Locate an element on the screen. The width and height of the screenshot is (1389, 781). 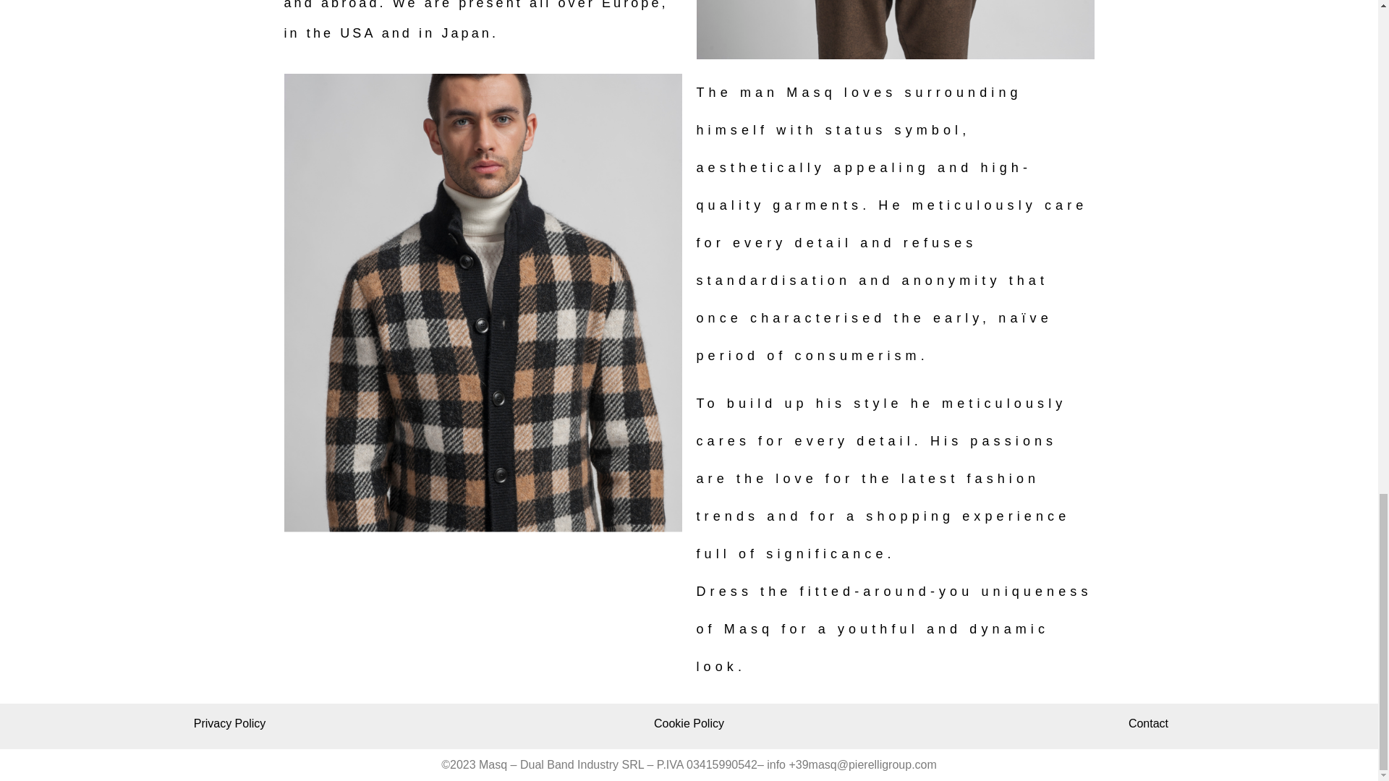
Contact is located at coordinates (1147, 723).